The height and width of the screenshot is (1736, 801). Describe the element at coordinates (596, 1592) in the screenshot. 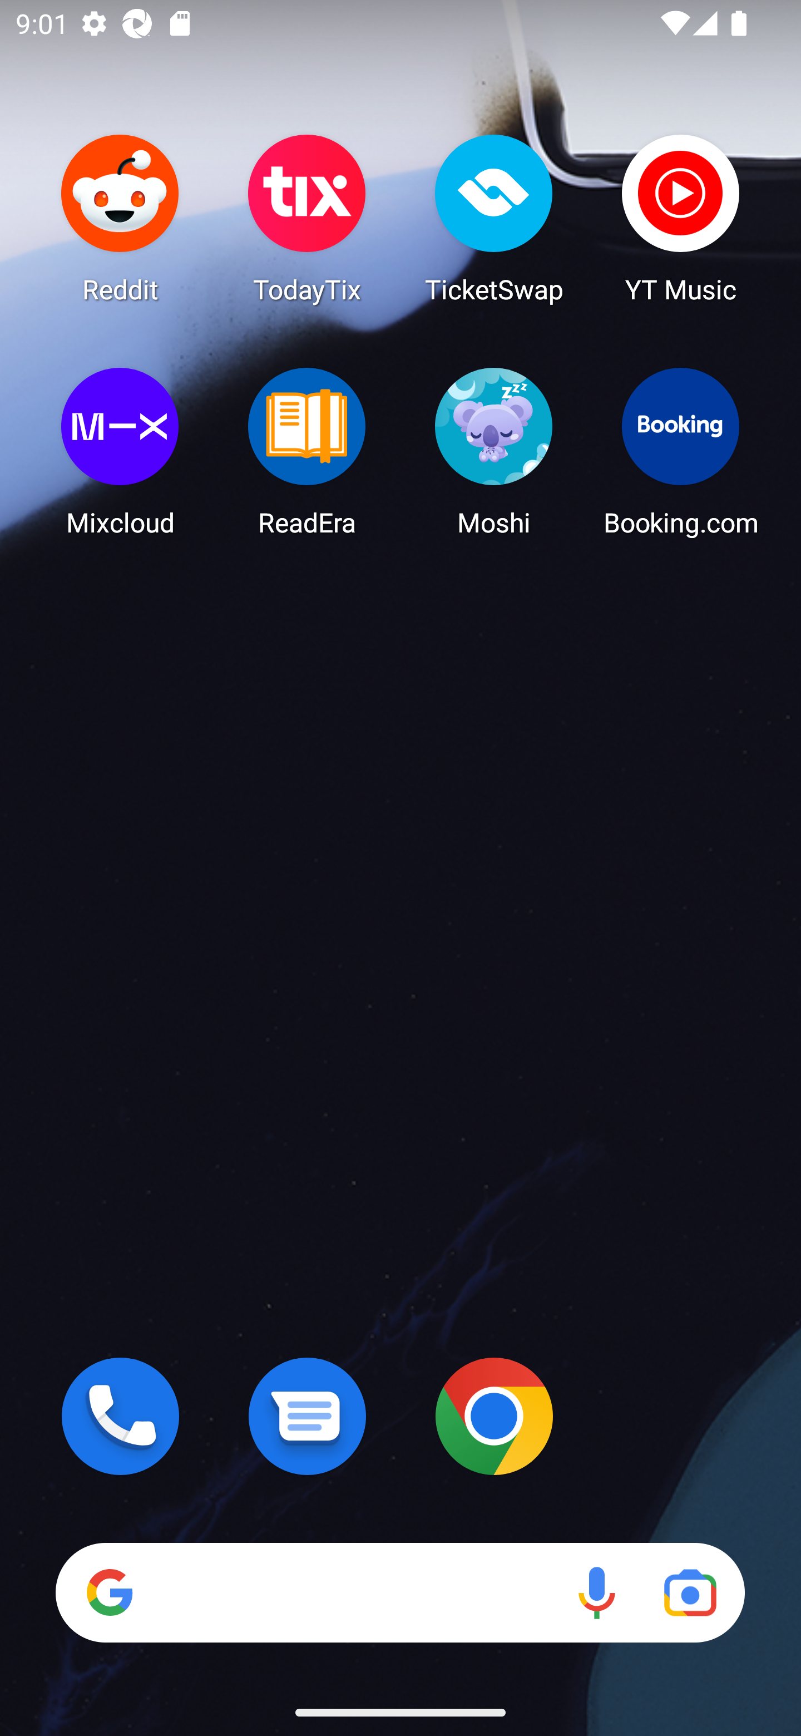

I see `Voice search` at that location.